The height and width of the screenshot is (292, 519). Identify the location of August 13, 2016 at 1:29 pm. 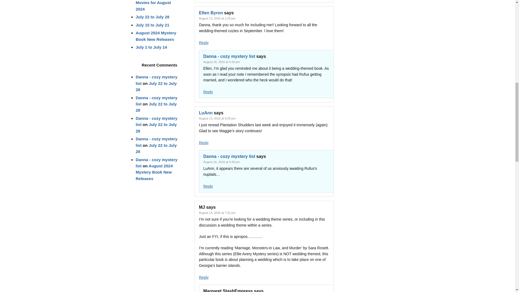
(217, 18).